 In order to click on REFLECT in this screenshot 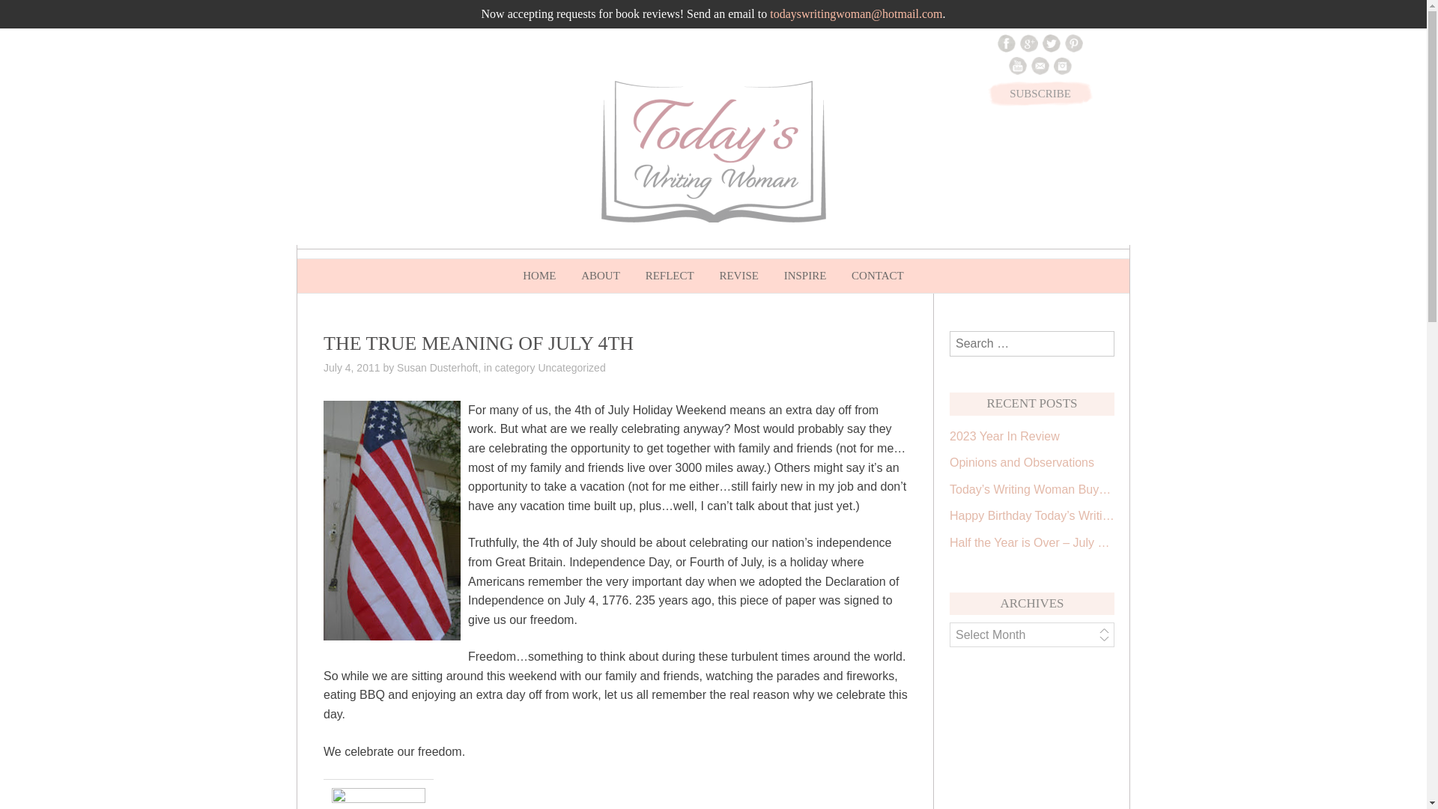, I will do `click(670, 276)`.